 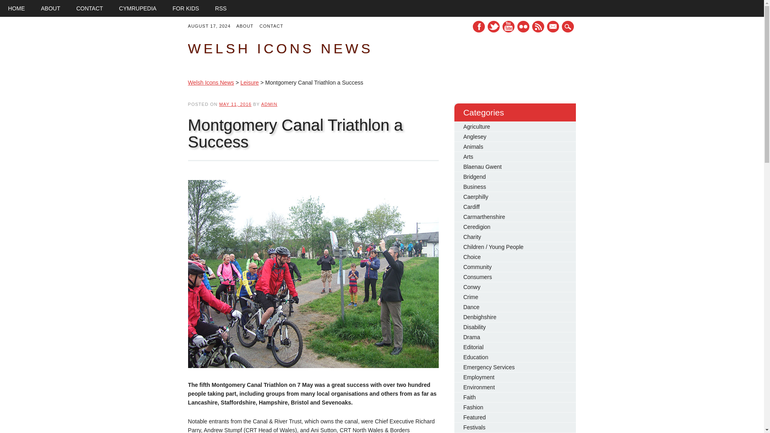 I want to click on Welsh Icons News, so click(x=280, y=48).